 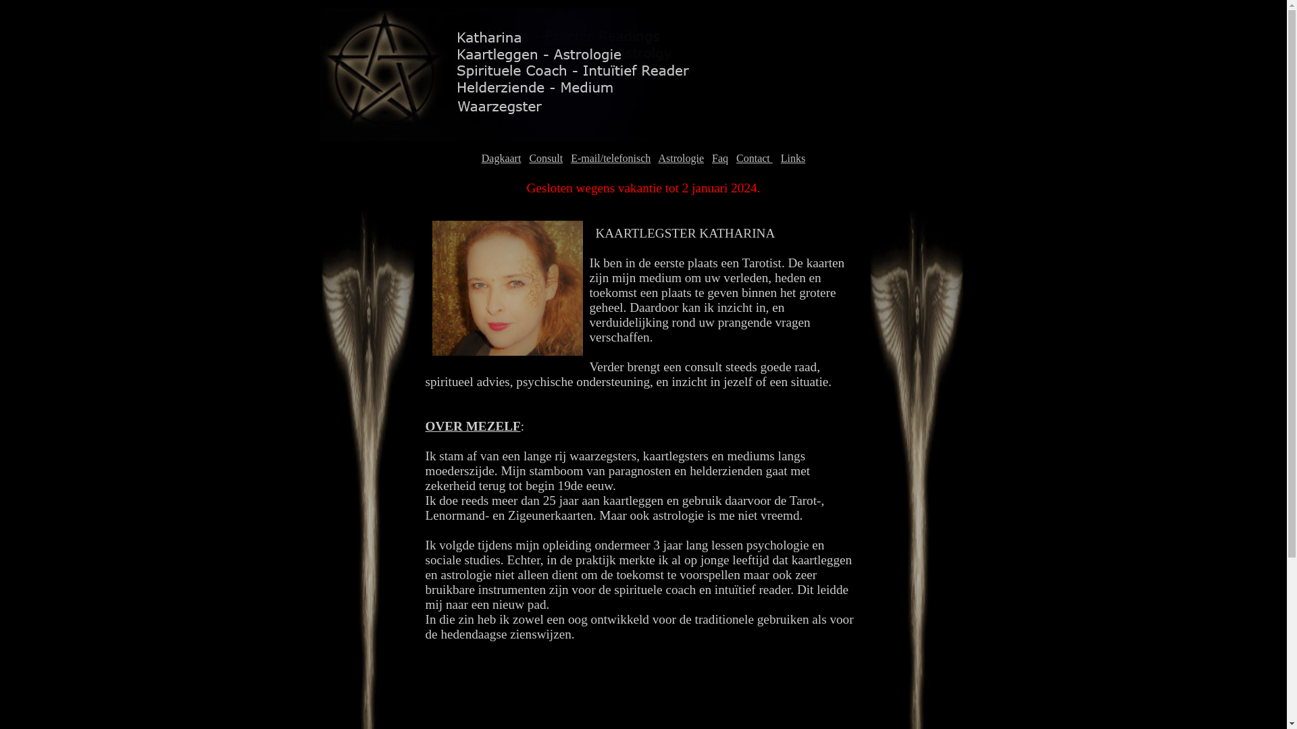 I want to click on Faq, so click(x=720, y=158).